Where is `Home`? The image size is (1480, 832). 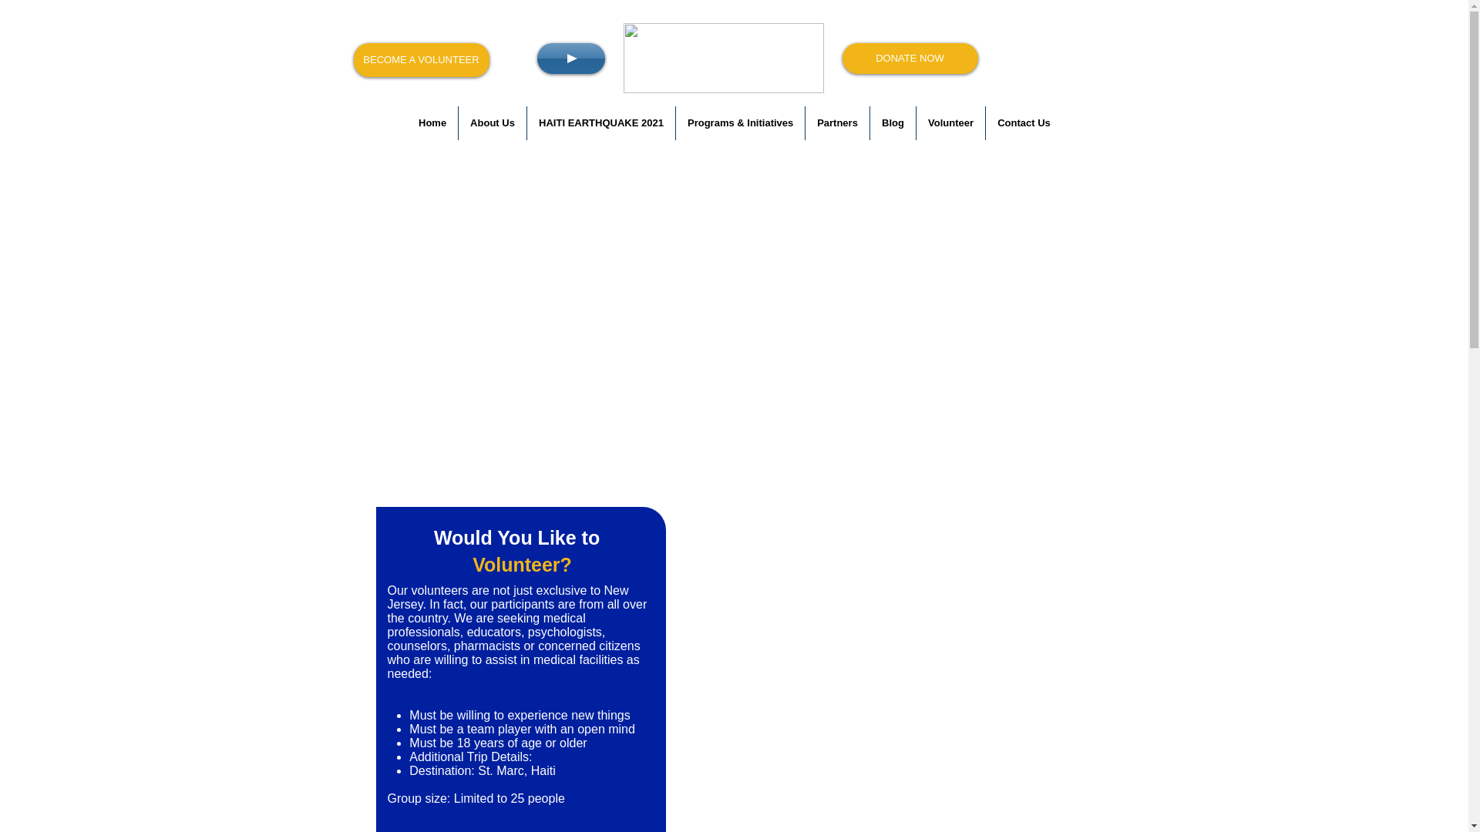
Home is located at coordinates (432, 123).